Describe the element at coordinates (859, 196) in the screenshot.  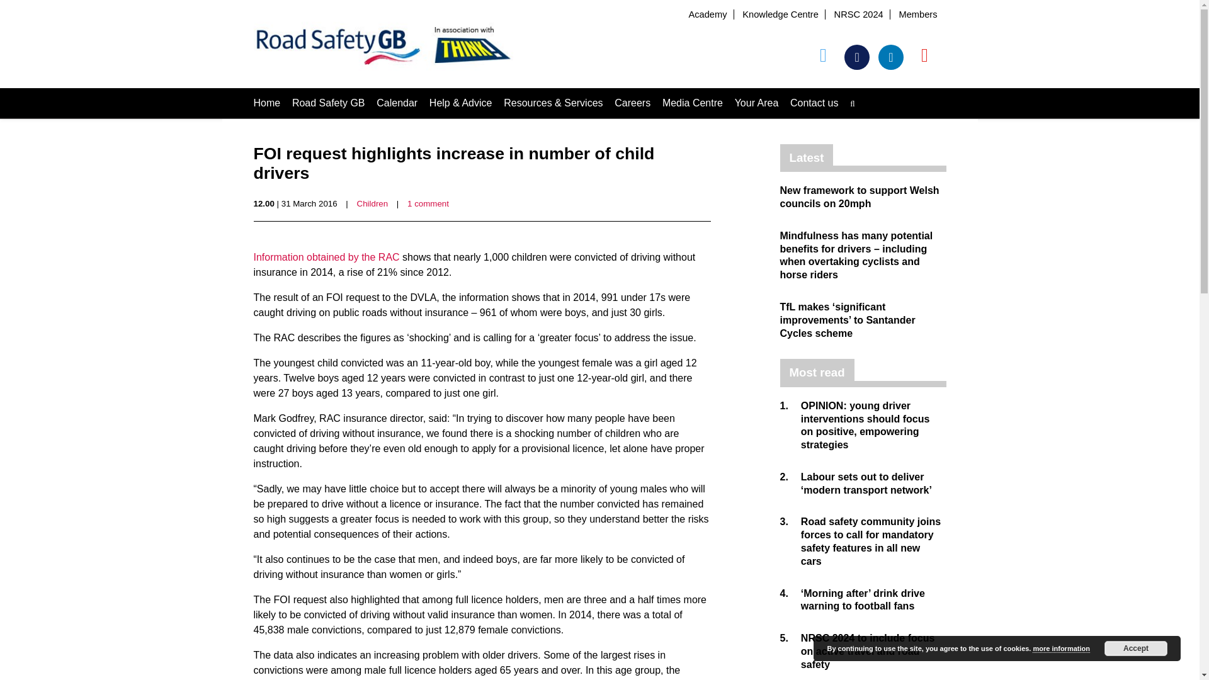
I see `New framework to support Welsh councils on 20mph` at that location.